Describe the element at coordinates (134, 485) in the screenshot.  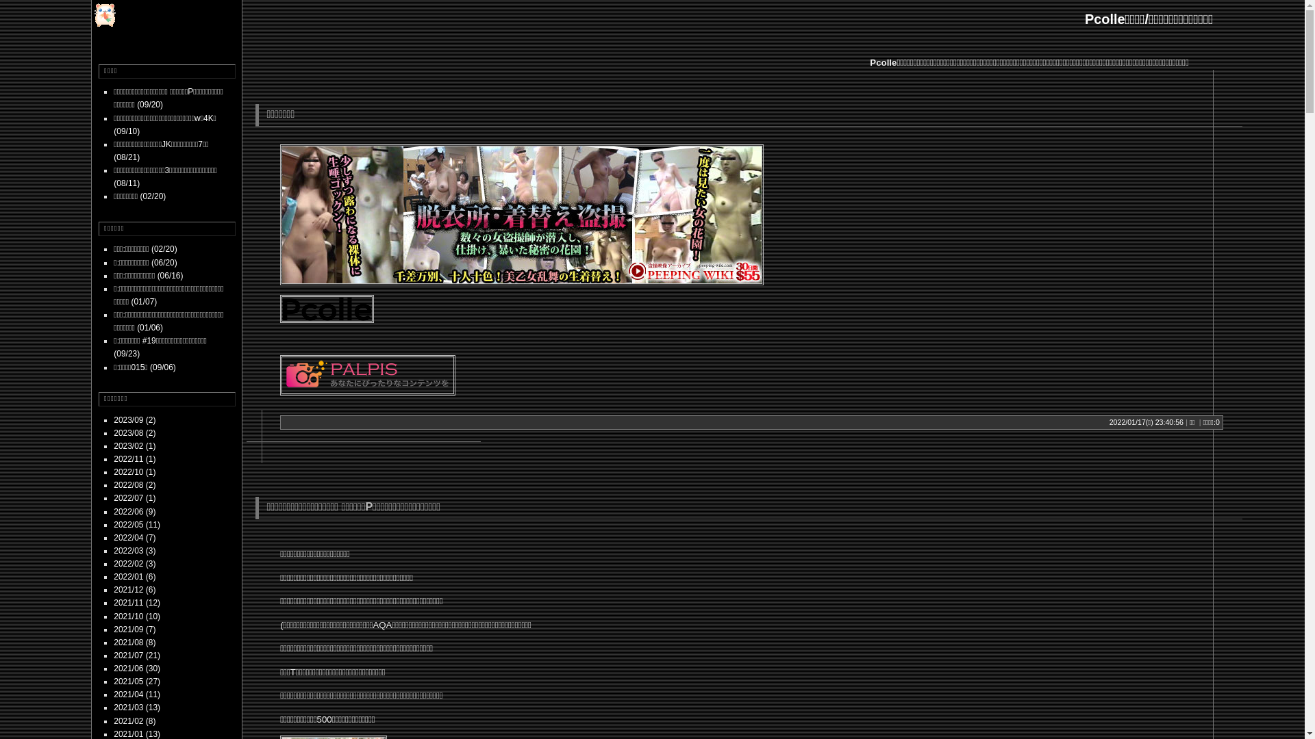
I see `2022/08 (2)` at that location.